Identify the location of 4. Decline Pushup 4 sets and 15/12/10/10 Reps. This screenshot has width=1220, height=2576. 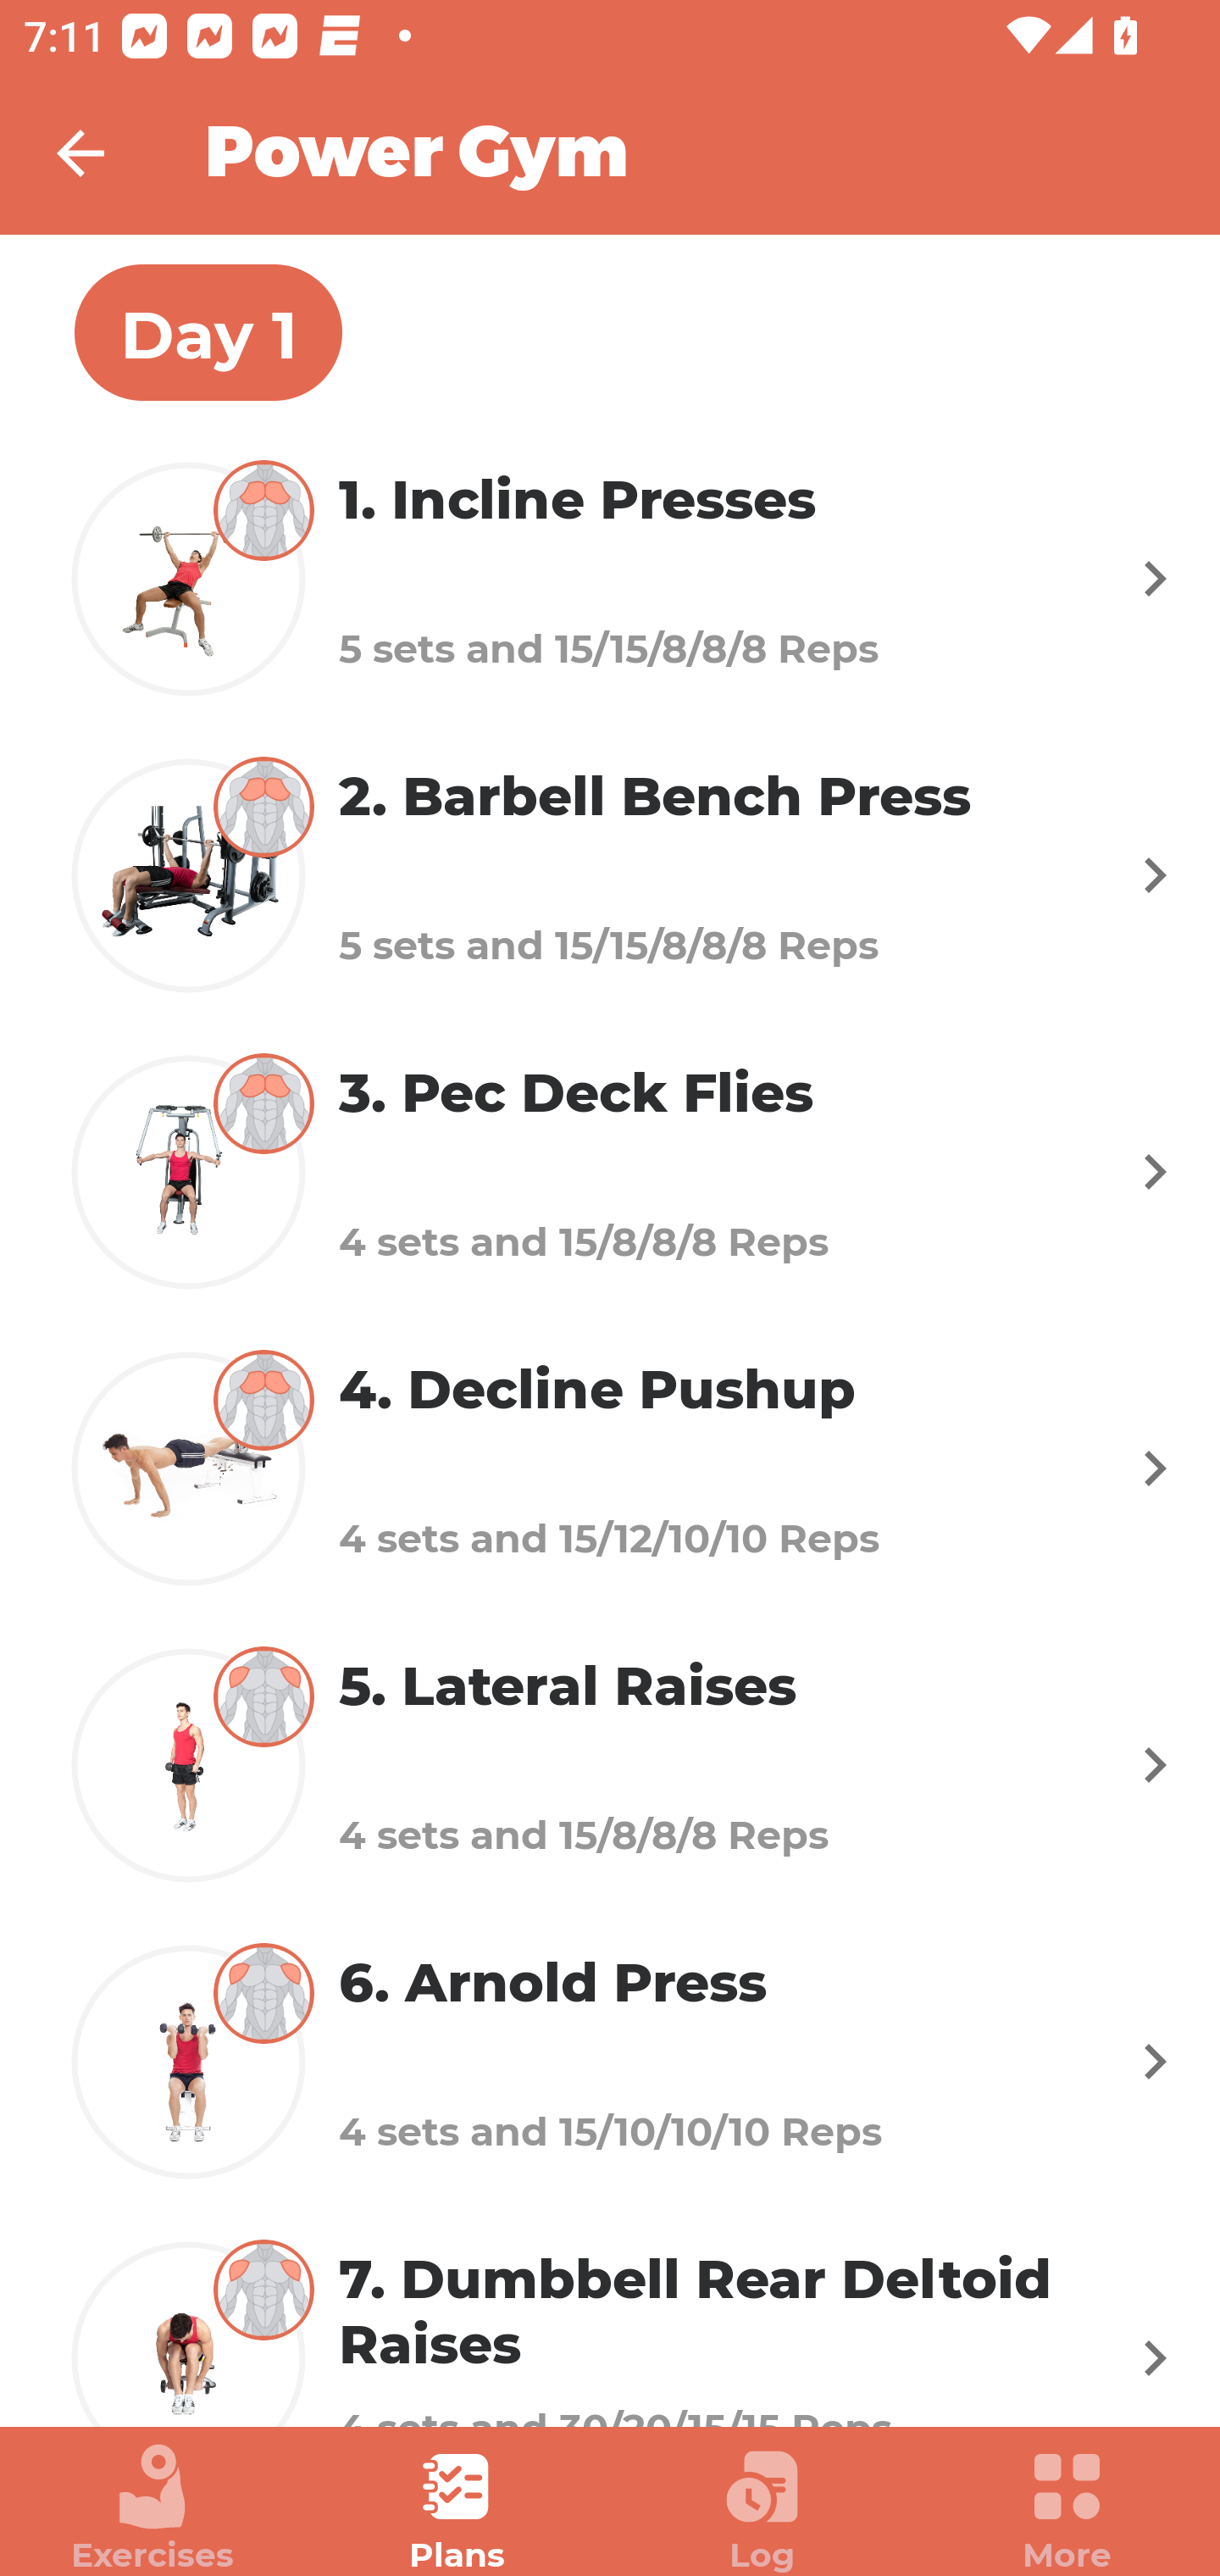
(610, 1468).